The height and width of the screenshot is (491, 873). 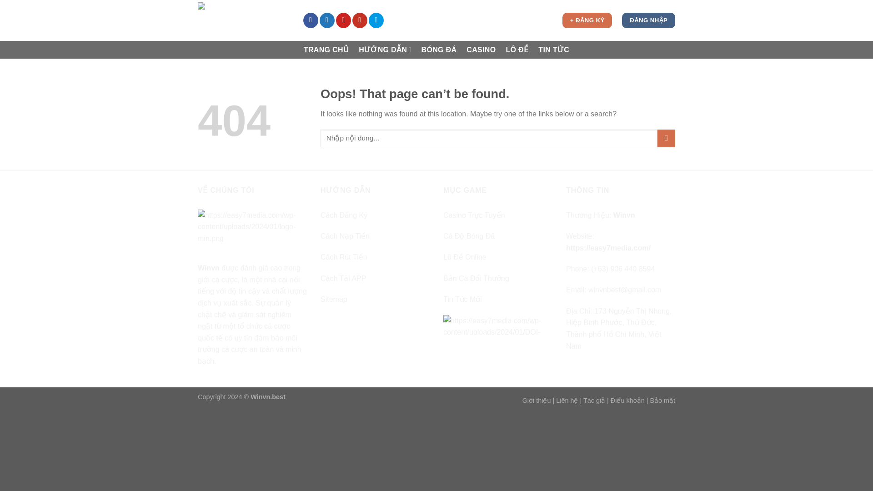 What do you see at coordinates (334, 299) in the screenshot?
I see `Sitemap` at bounding box center [334, 299].